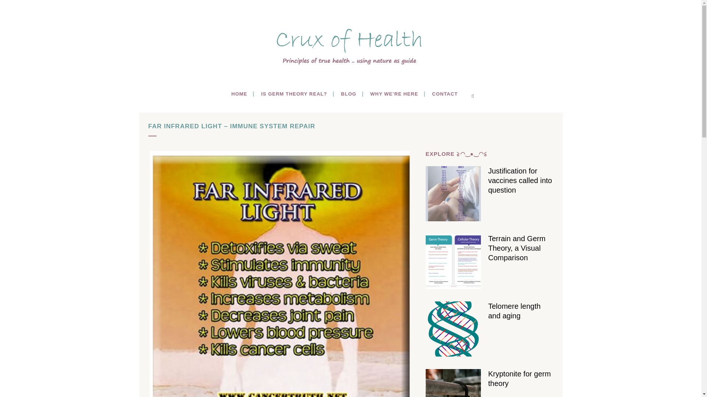 The height and width of the screenshot is (397, 707). Describe the element at coordinates (517, 248) in the screenshot. I see `Terrain and Germ Theory, a Visual Comparison` at that location.